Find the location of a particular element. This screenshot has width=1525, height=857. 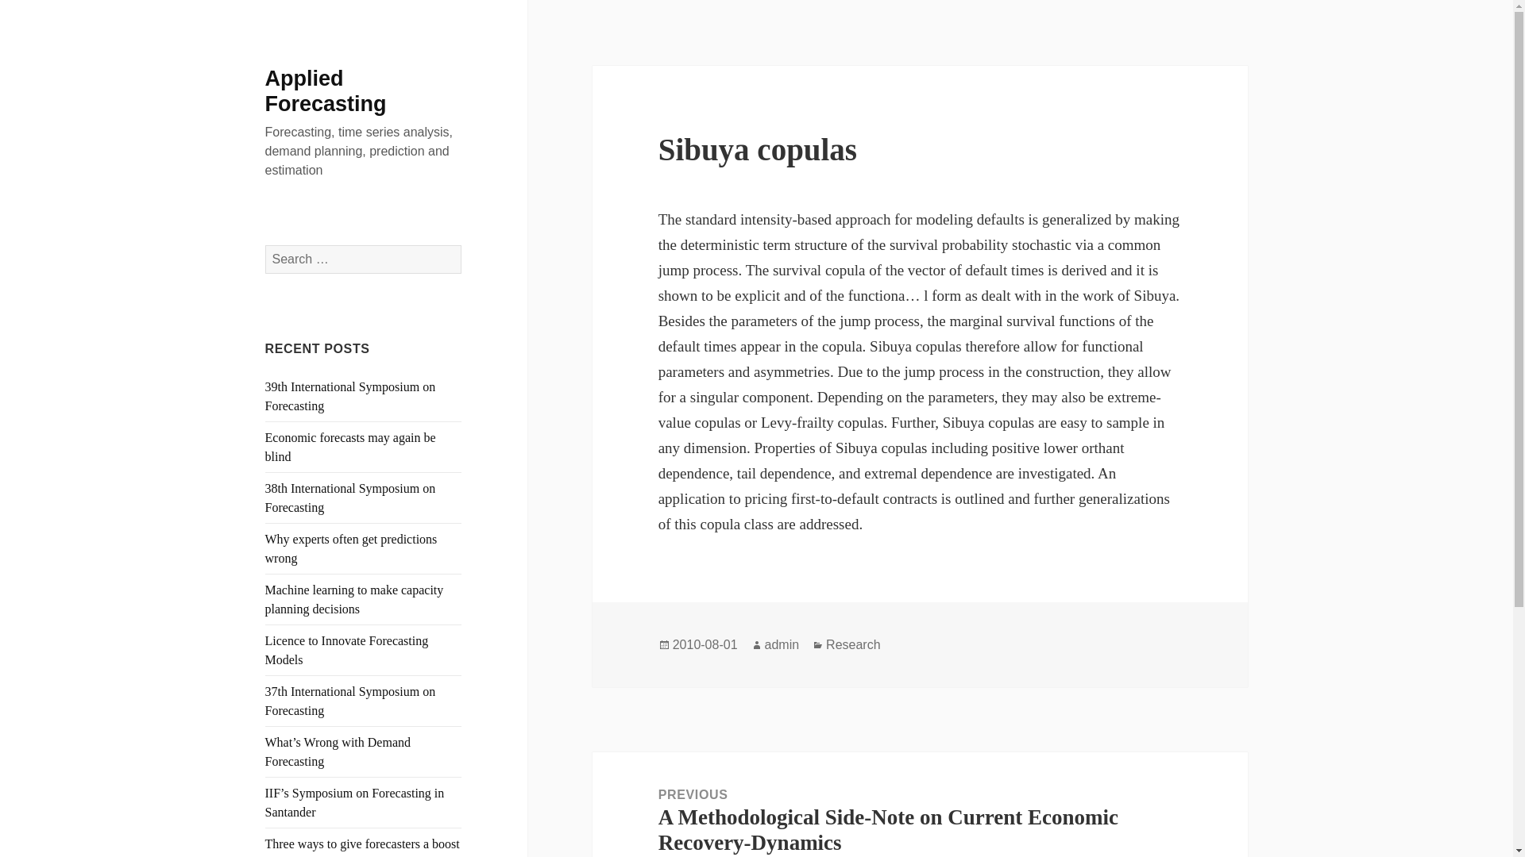

Economic forecasts may again be blind is located at coordinates (351, 448).